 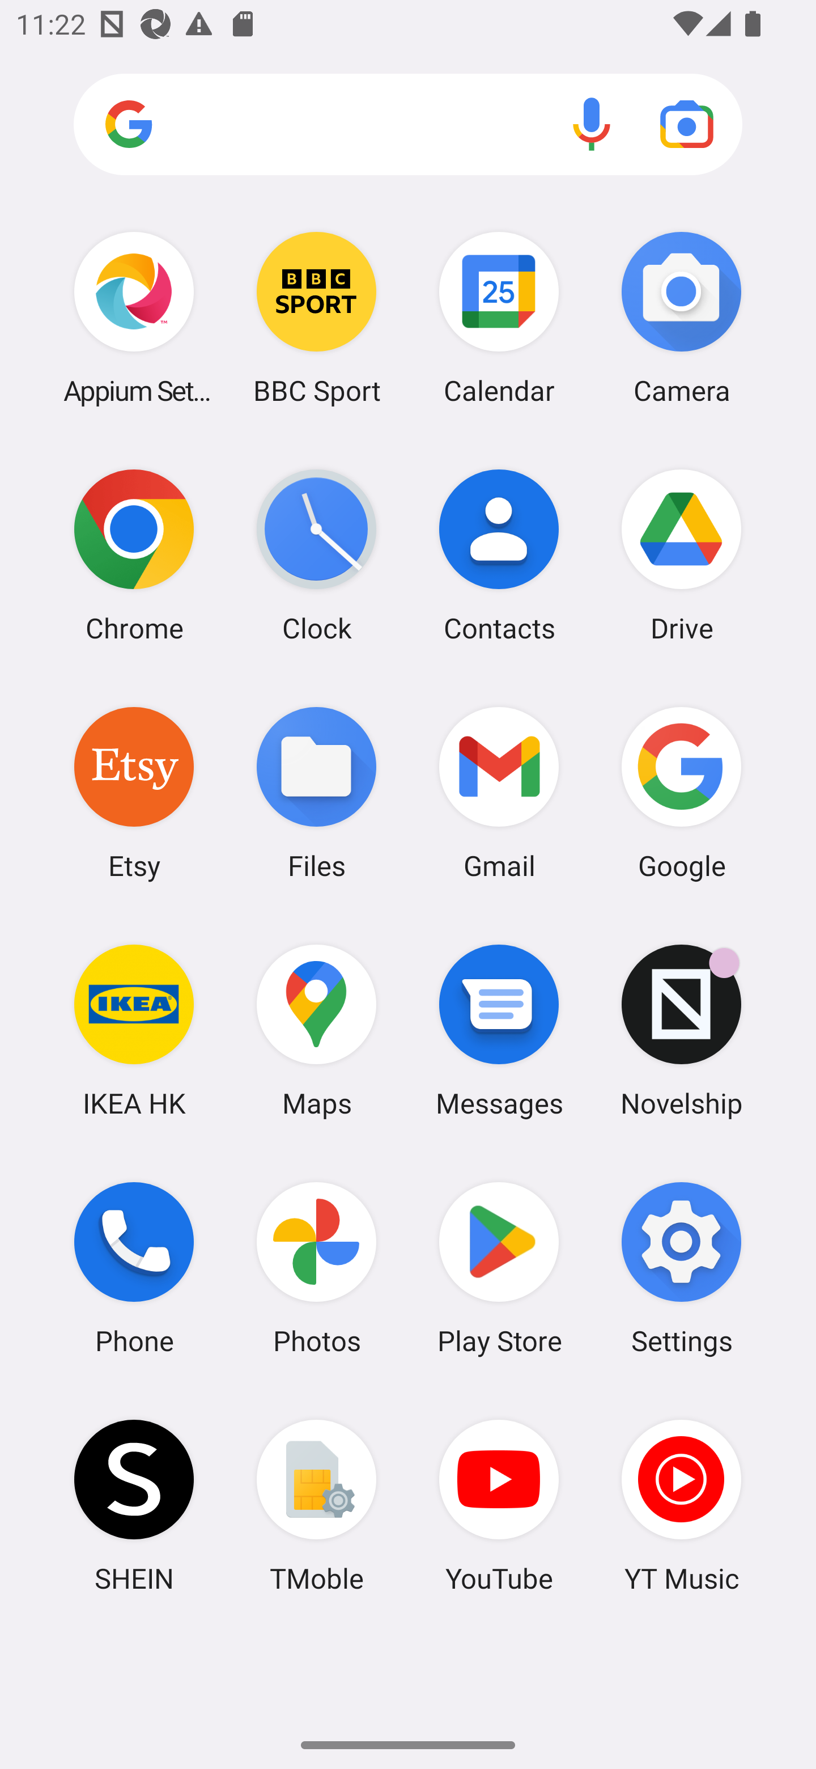 What do you see at coordinates (681, 555) in the screenshot?
I see `Drive` at bounding box center [681, 555].